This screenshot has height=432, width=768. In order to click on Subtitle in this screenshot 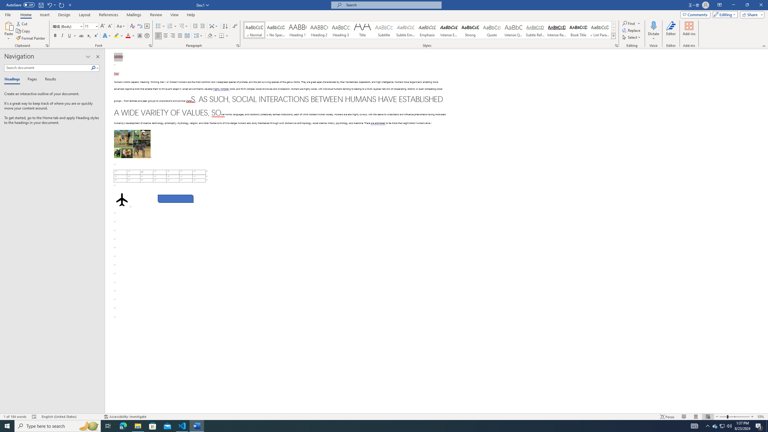, I will do `click(384, 30)`.